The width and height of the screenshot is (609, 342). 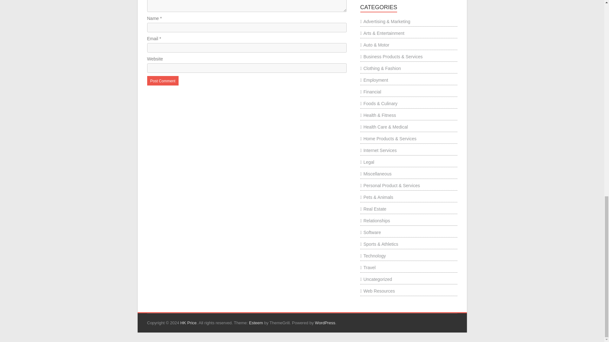 I want to click on Post Comment, so click(x=163, y=80).